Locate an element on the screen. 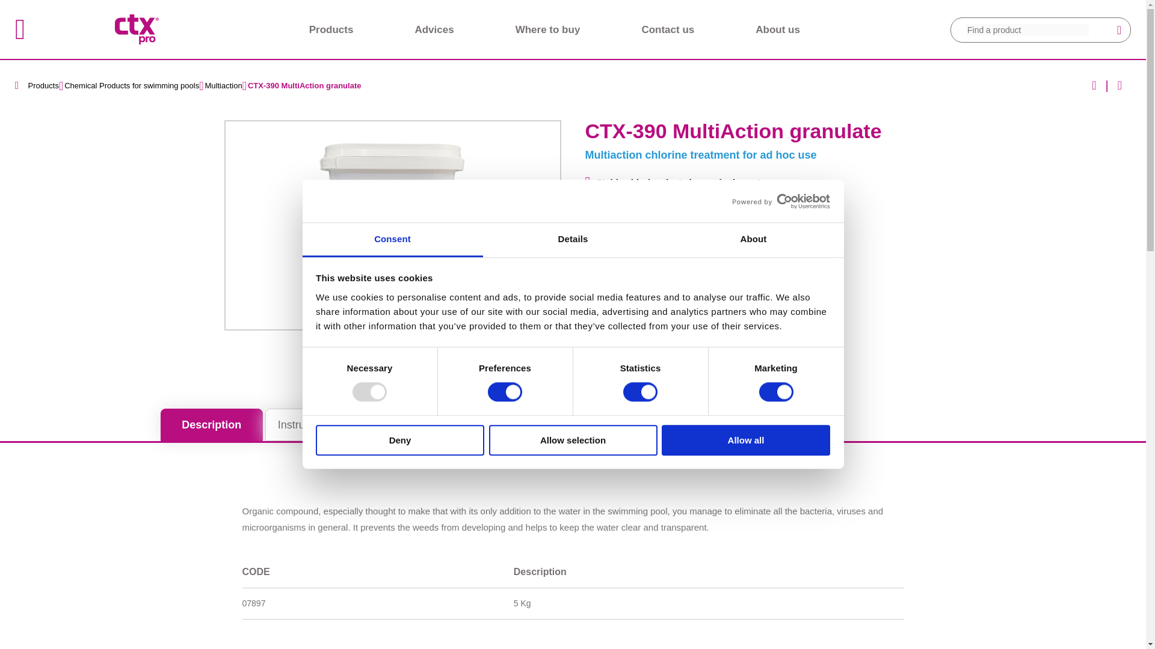  Consent is located at coordinates (392, 240).